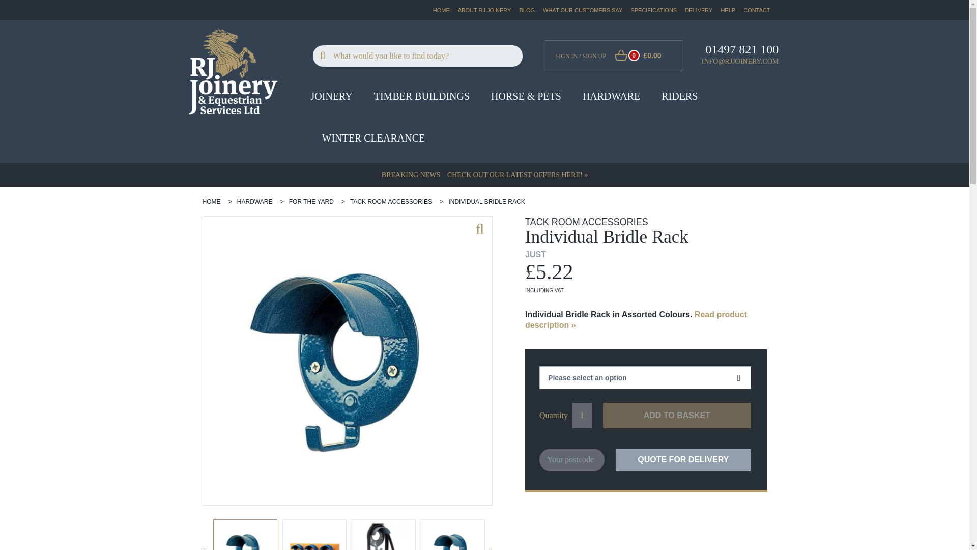 This screenshot has height=550, width=977. I want to click on ABOUT RJ JOINERY, so click(484, 10).